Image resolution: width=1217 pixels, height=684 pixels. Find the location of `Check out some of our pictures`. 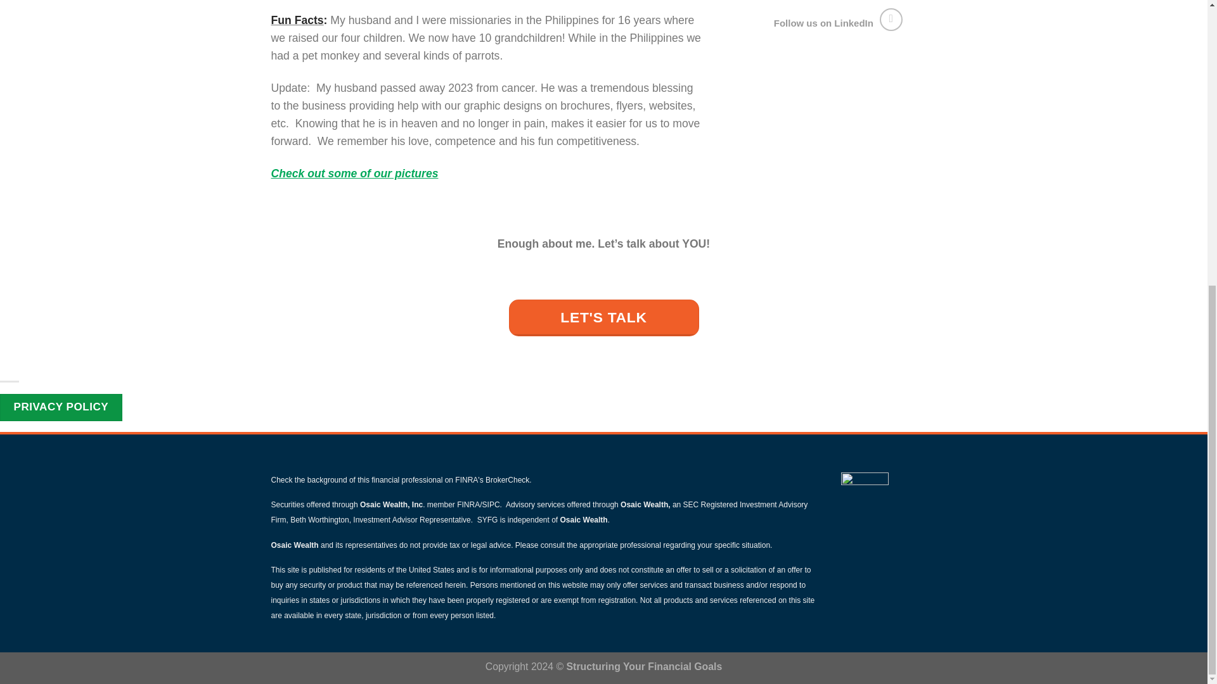

Check out some of our pictures is located at coordinates (355, 174).